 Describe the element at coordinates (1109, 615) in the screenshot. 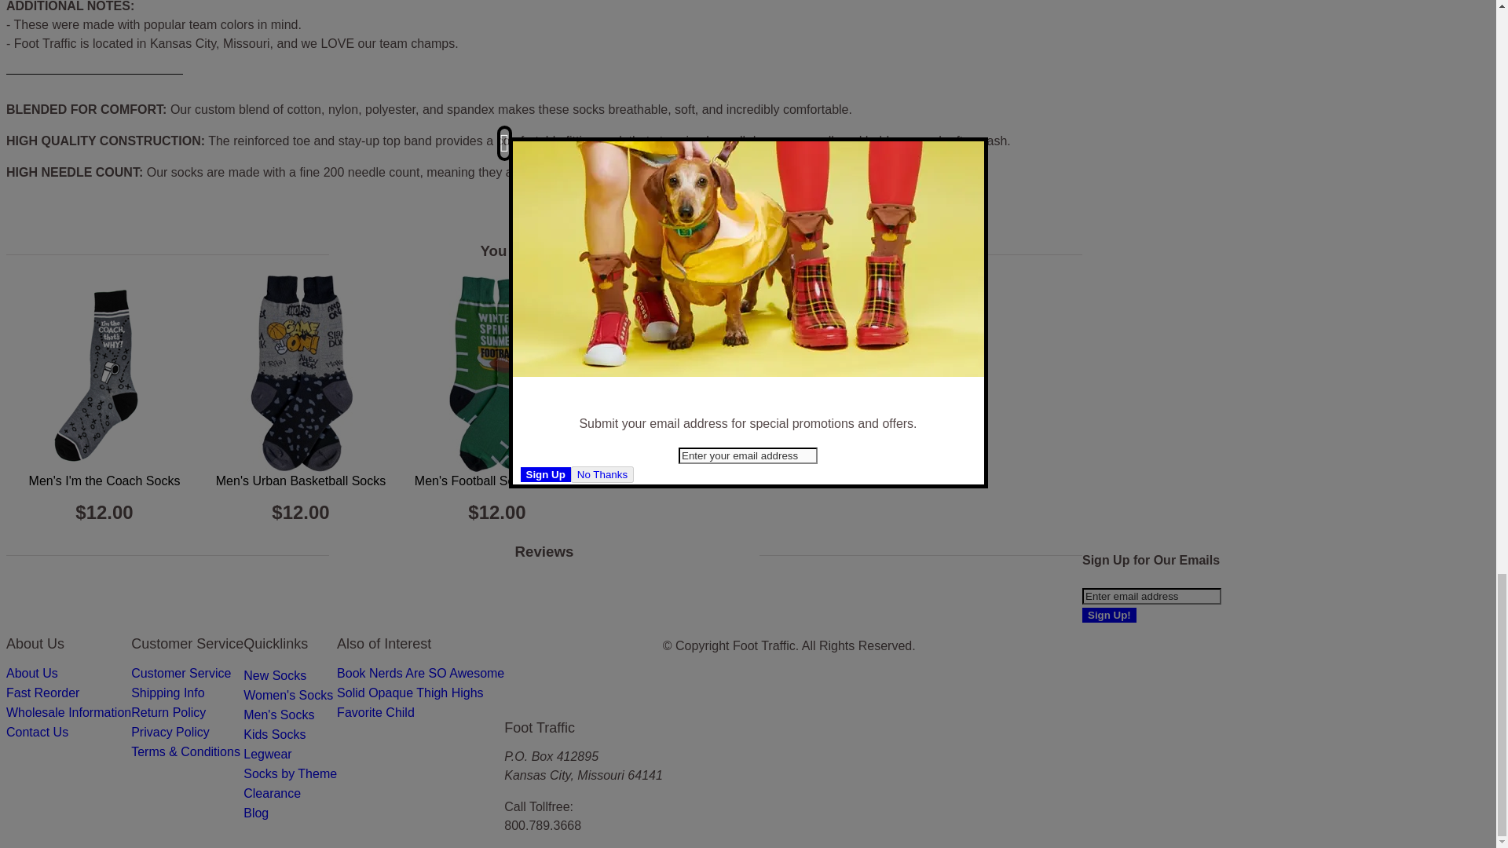

I see `Sign Up!` at that location.